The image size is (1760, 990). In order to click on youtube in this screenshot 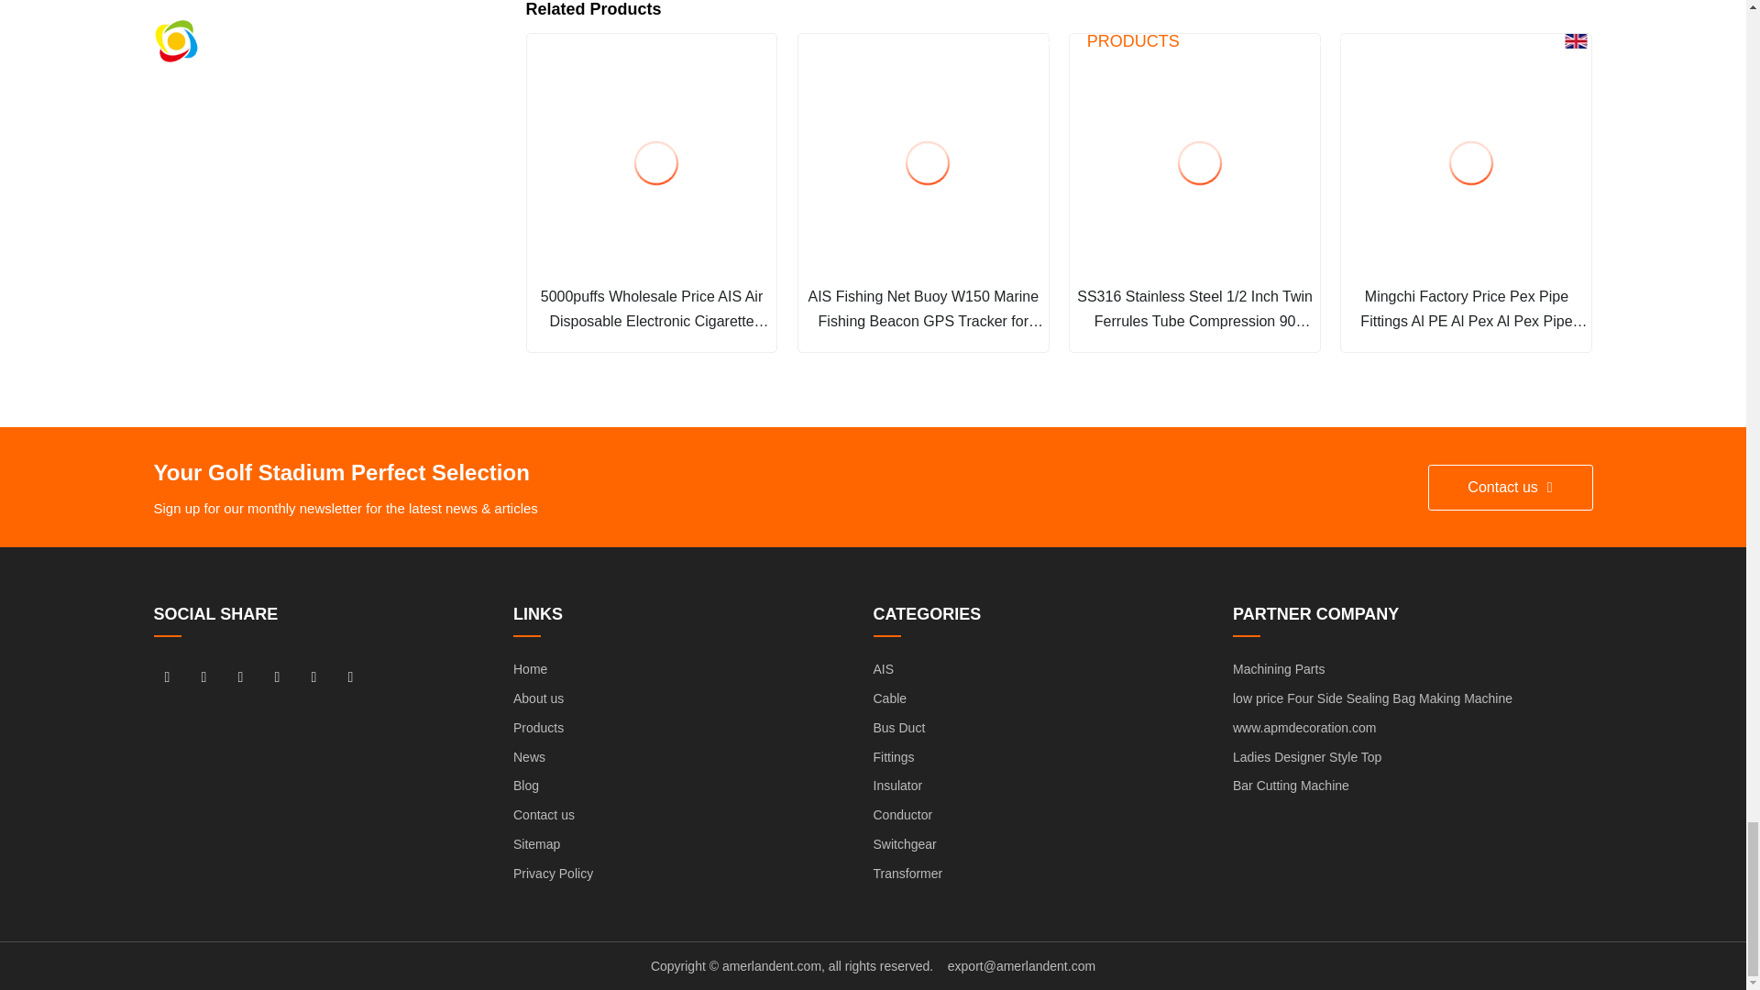, I will do `click(278, 676)`.